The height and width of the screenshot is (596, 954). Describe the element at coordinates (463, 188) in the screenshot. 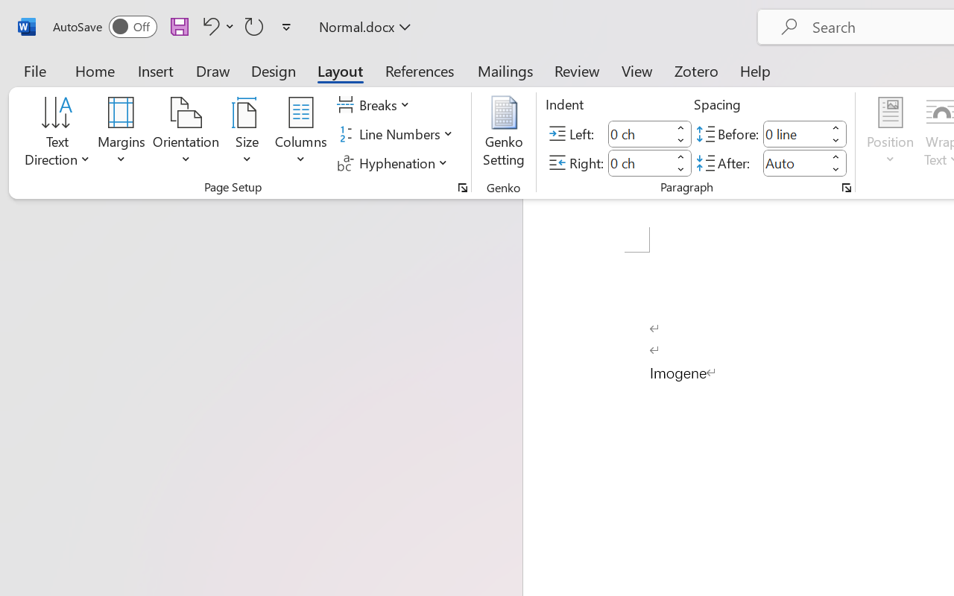

I see `Page Setup...` at that location.